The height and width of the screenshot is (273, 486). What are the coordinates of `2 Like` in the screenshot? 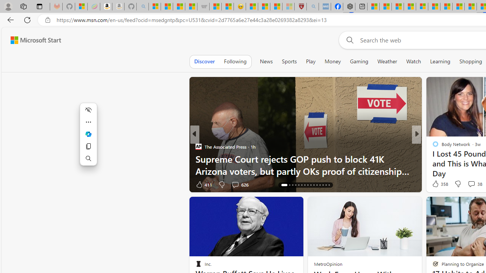 It's located at (435, 184).